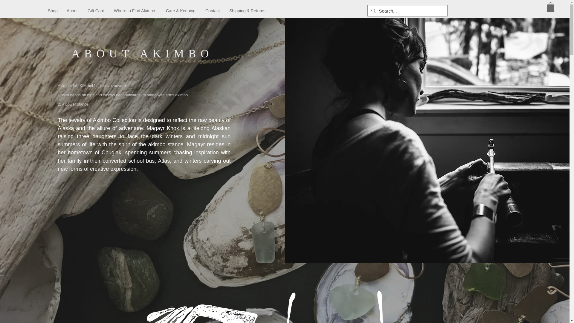 This screenshot has width=574, height=323. What do you see at coordinates (213, 11) in the screenshot?
I see `Contact` at bounding box center [213, 11].